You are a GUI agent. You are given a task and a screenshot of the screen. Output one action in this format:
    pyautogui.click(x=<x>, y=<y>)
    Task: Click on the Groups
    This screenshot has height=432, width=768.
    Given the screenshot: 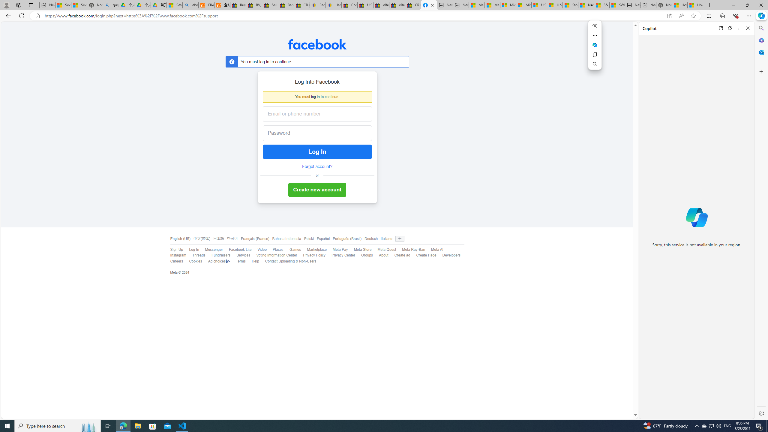 What is the action you would take?
    pyautogui.click(x=364, y=256)
    